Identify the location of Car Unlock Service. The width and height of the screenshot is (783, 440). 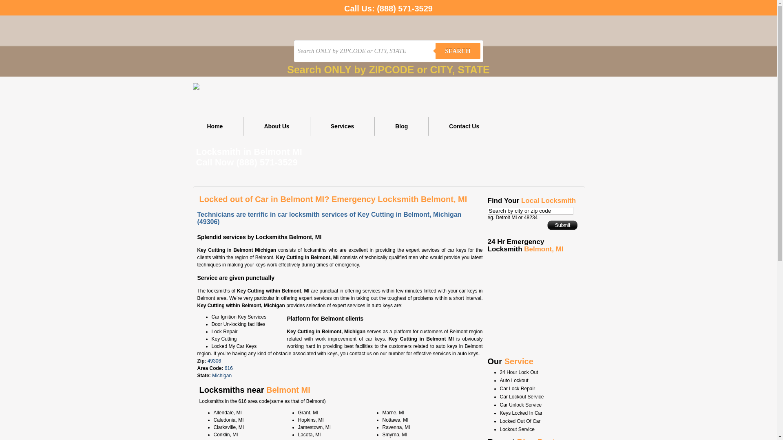
(521, 405).